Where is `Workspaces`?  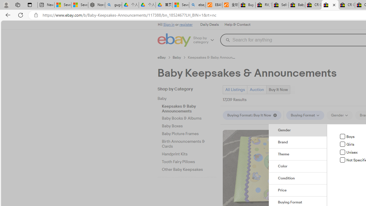
Workspaces is located at coordinates (17, 5).